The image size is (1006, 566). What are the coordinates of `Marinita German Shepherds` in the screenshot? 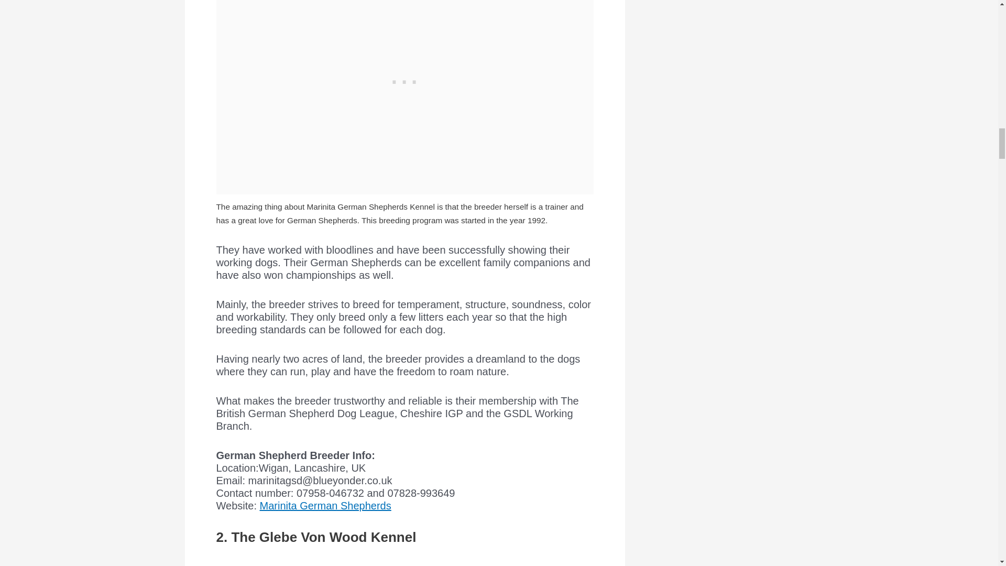 It's located at (325, 505).